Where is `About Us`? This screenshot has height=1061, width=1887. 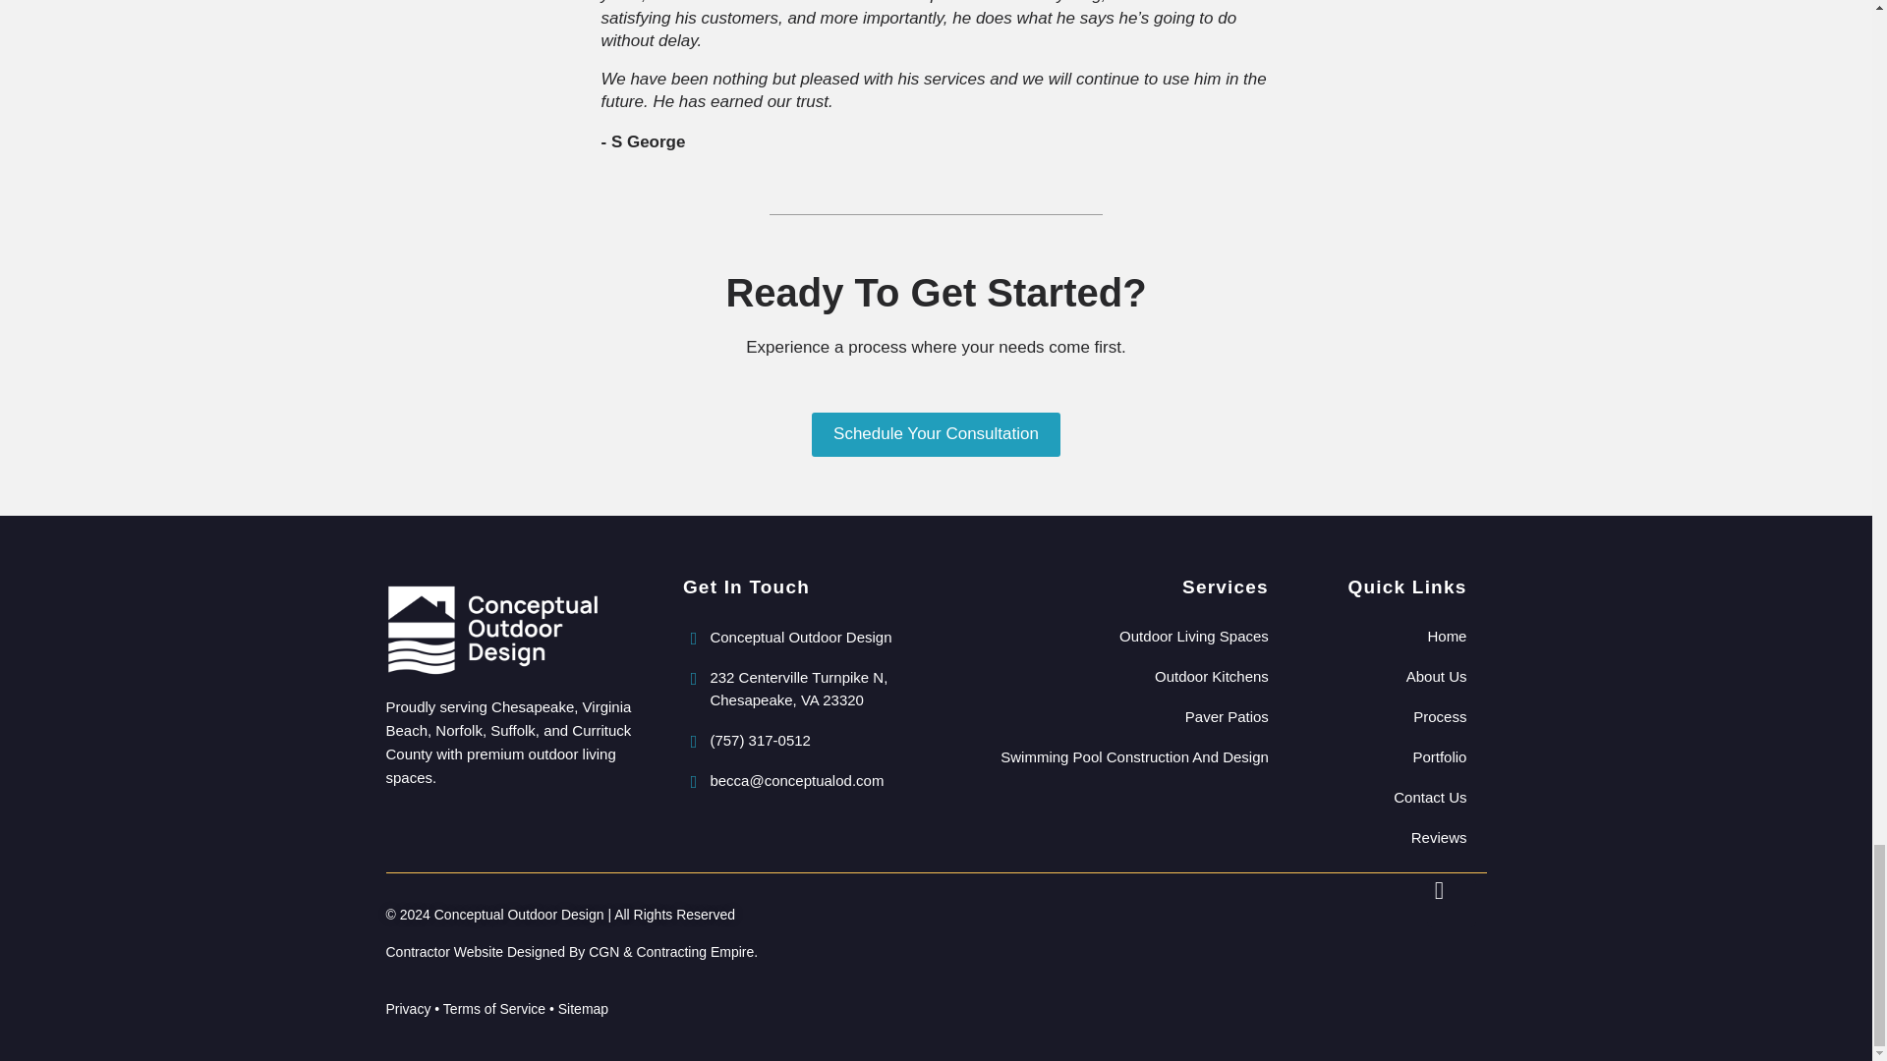
About Us is located at coordinates (1388, 676).